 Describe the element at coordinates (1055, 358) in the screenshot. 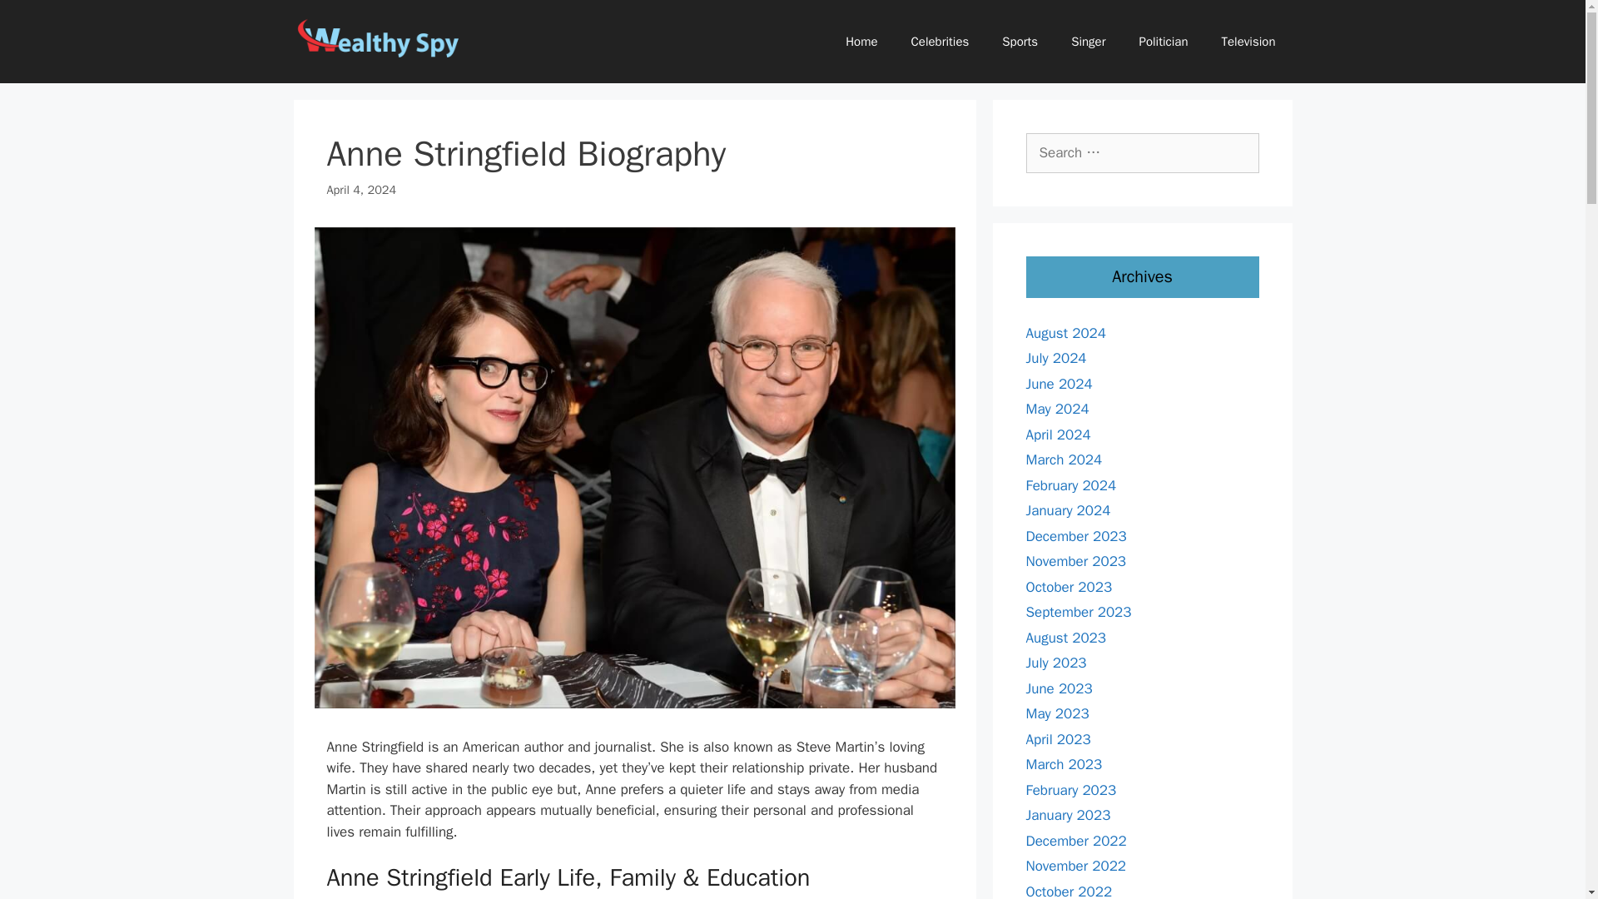

I see `July 2024` at that location.